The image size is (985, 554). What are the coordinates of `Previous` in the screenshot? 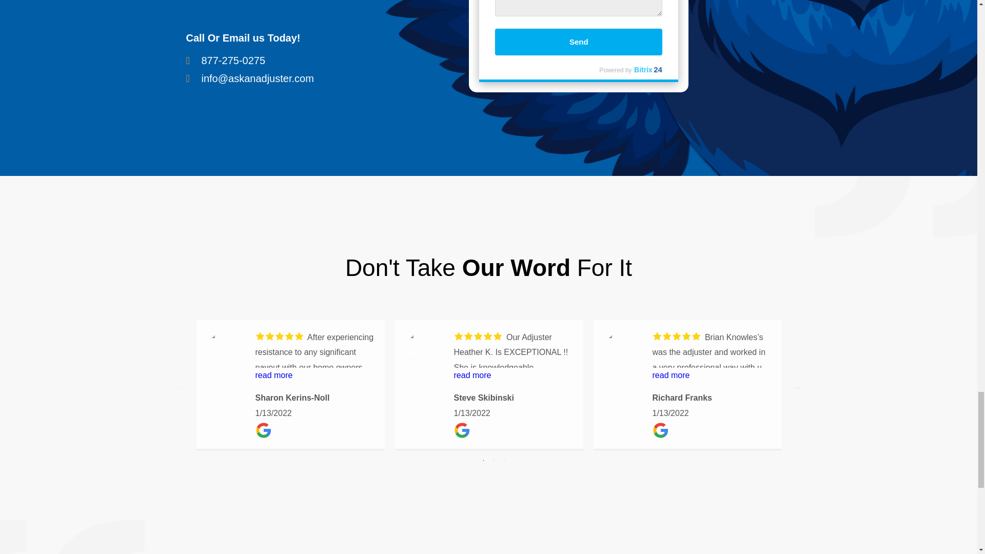 It's located at (181, 387).